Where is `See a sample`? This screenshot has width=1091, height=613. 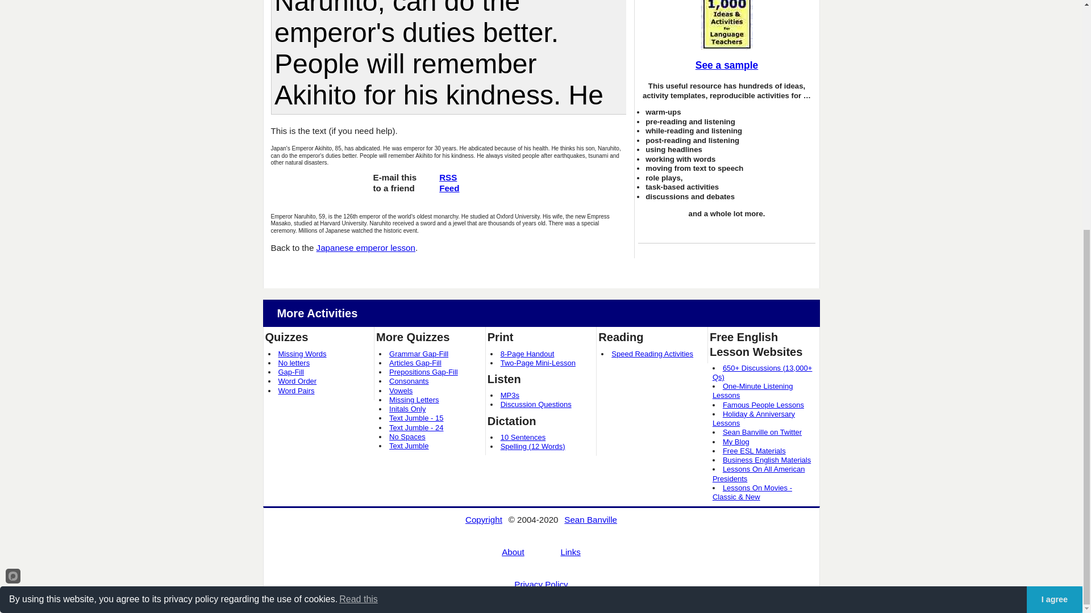 See a sample is located at coordinates (726, 66).